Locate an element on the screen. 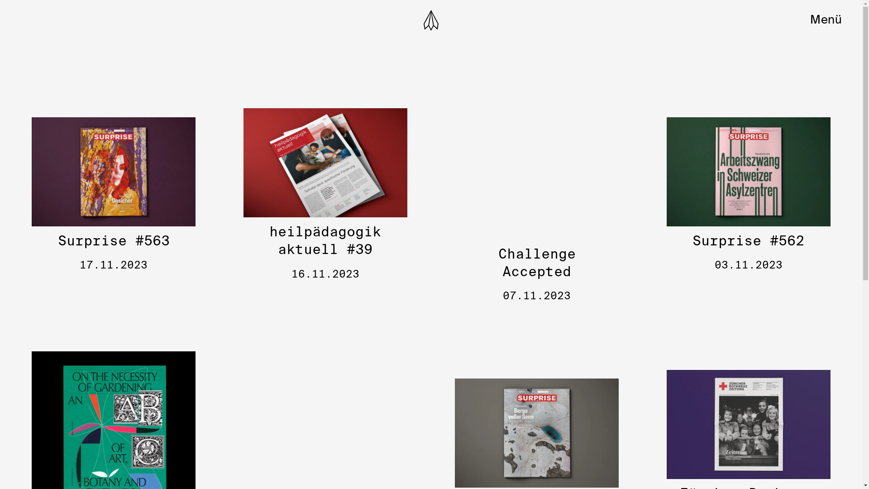 The height and width of the screenshot is (489, 869). Challenge Accepted
07.11.2023 is located at coordinates (537, 195).